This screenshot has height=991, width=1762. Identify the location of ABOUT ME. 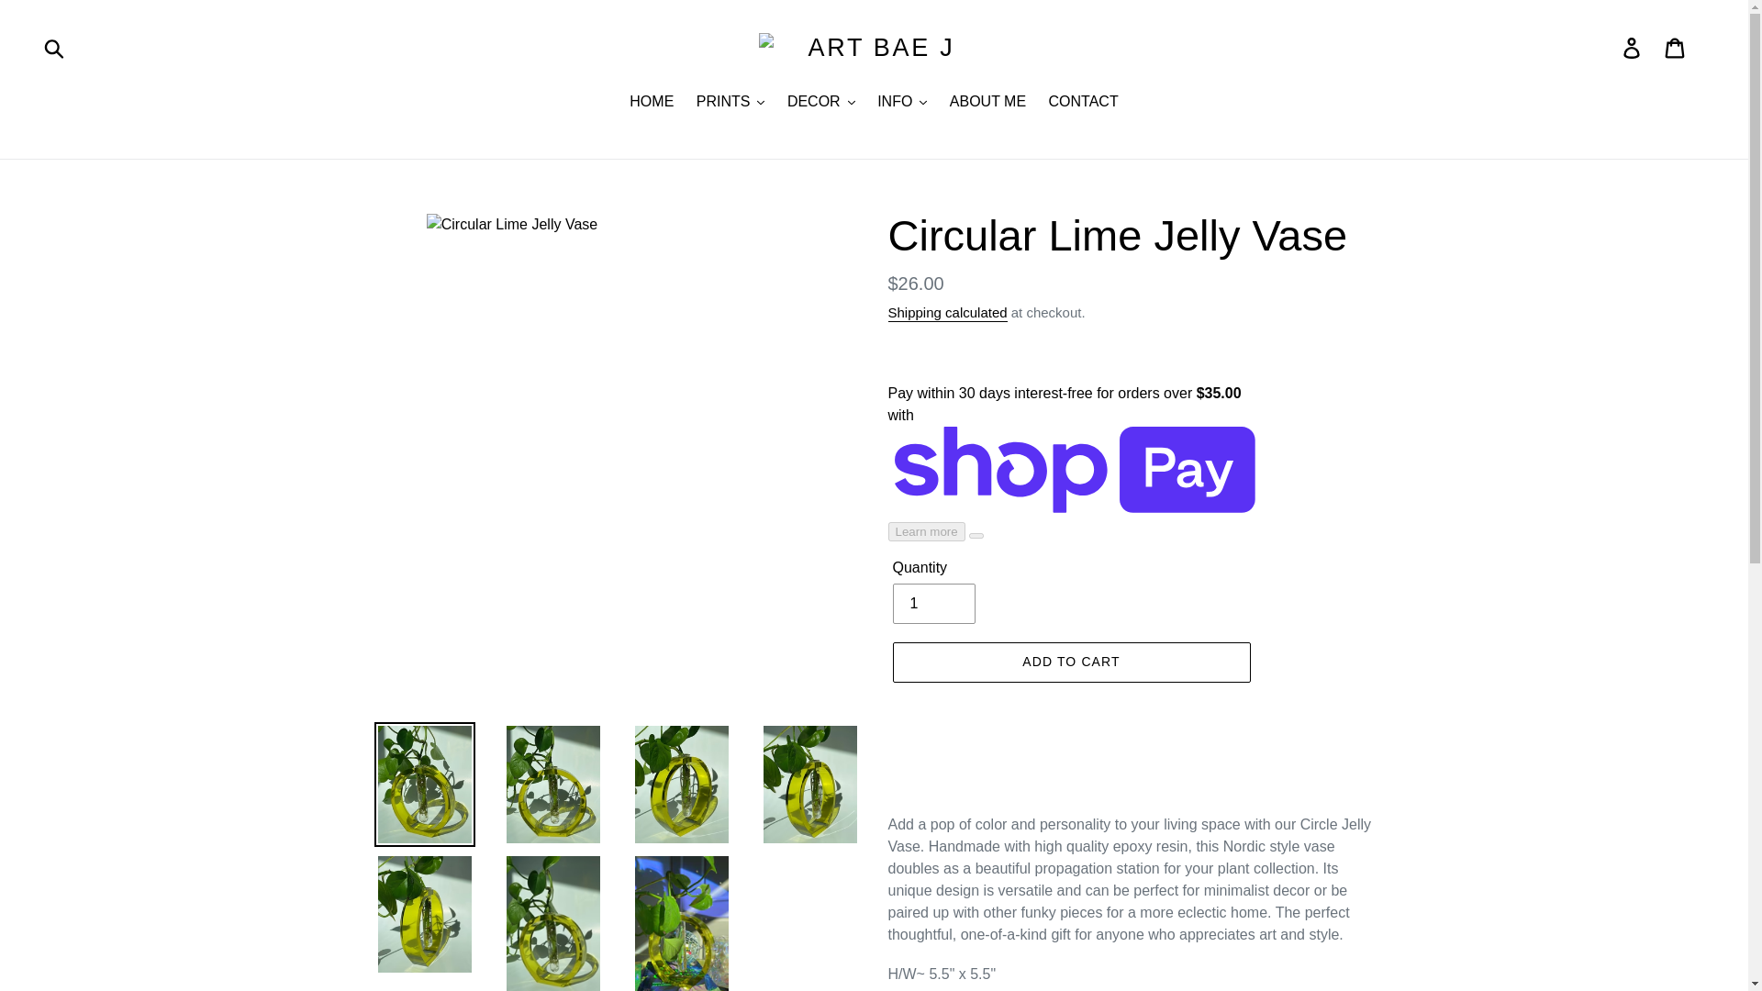
(987, 103).